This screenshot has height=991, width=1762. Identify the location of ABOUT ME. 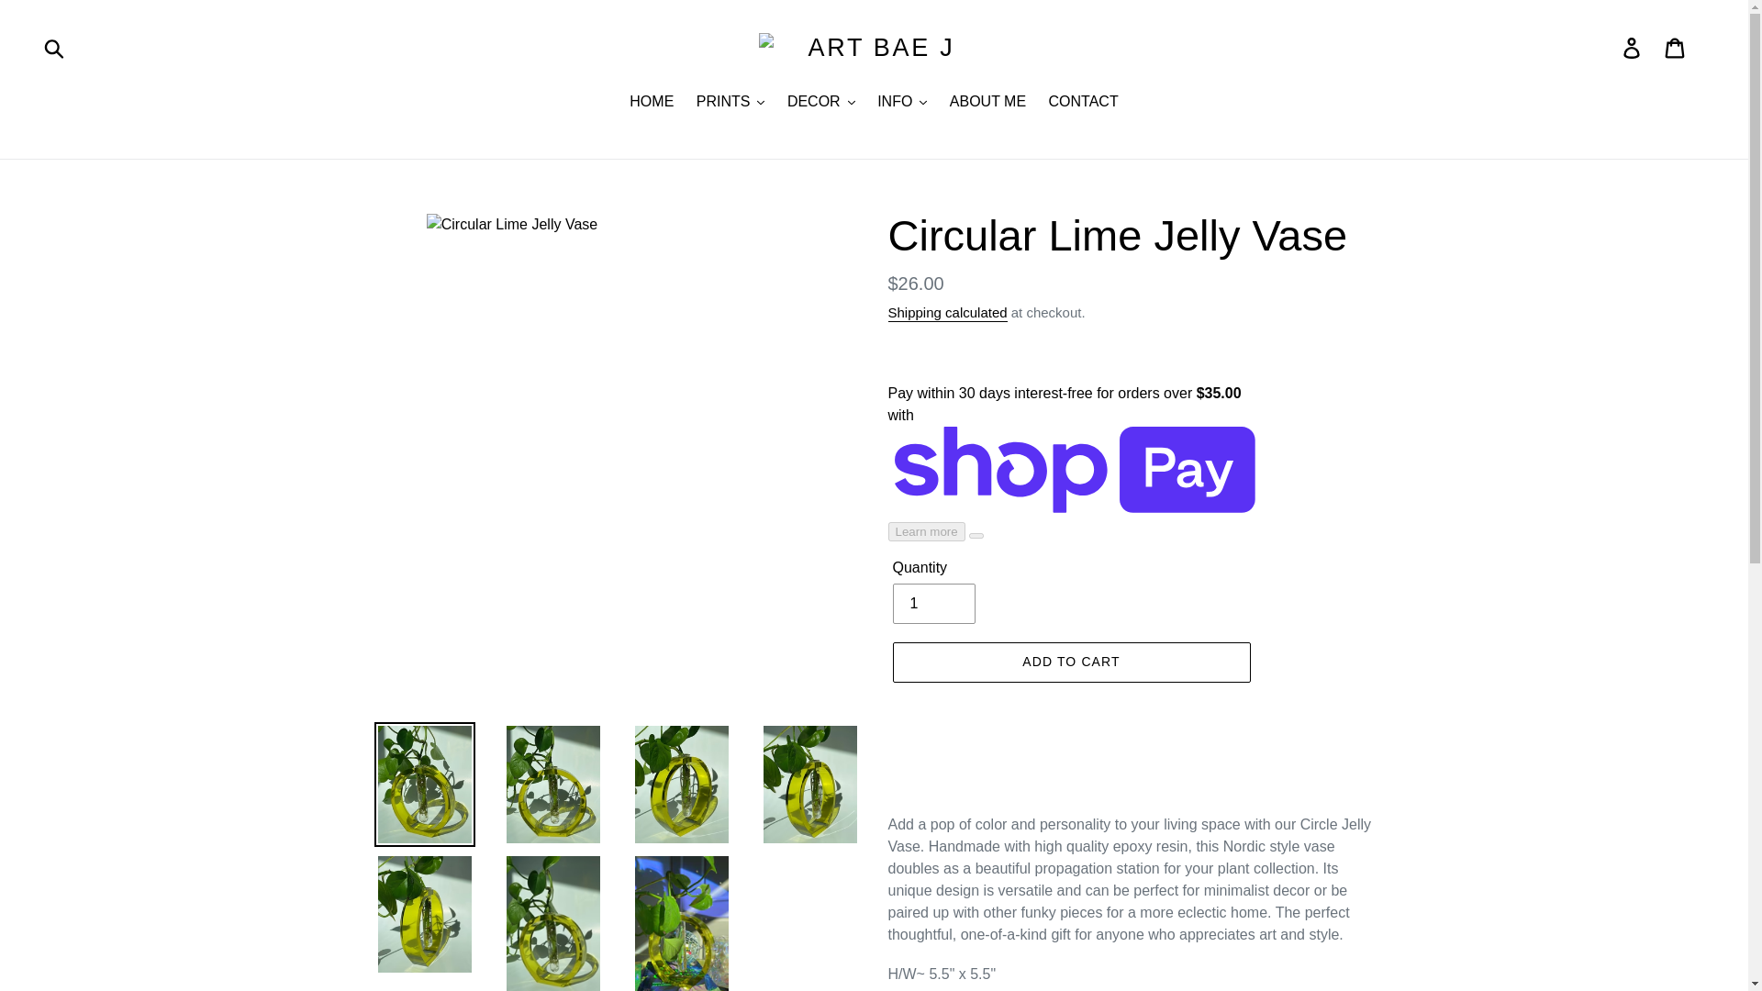
(987, 103).